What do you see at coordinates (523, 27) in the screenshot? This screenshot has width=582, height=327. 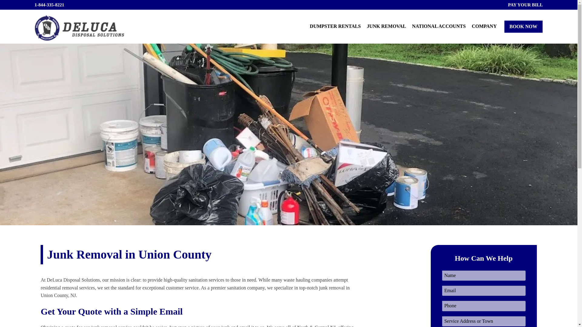 I see `BOOK NOW` at bounding box center [523, 27].